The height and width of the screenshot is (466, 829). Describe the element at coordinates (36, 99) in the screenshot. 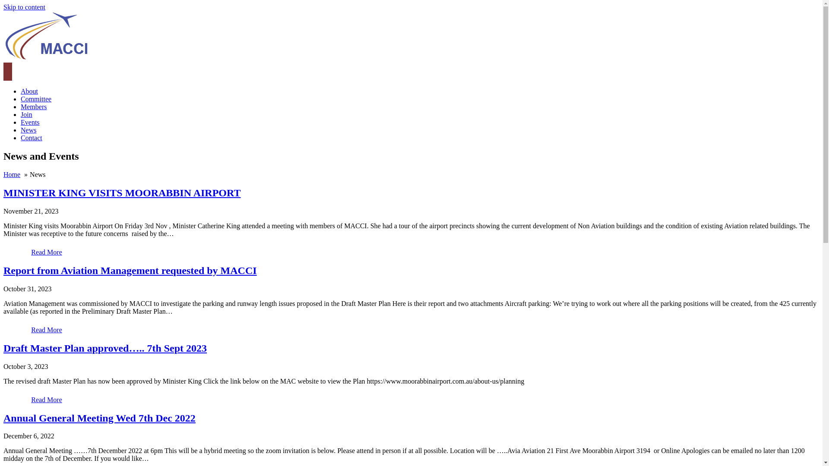

I see `Committee` at that location.